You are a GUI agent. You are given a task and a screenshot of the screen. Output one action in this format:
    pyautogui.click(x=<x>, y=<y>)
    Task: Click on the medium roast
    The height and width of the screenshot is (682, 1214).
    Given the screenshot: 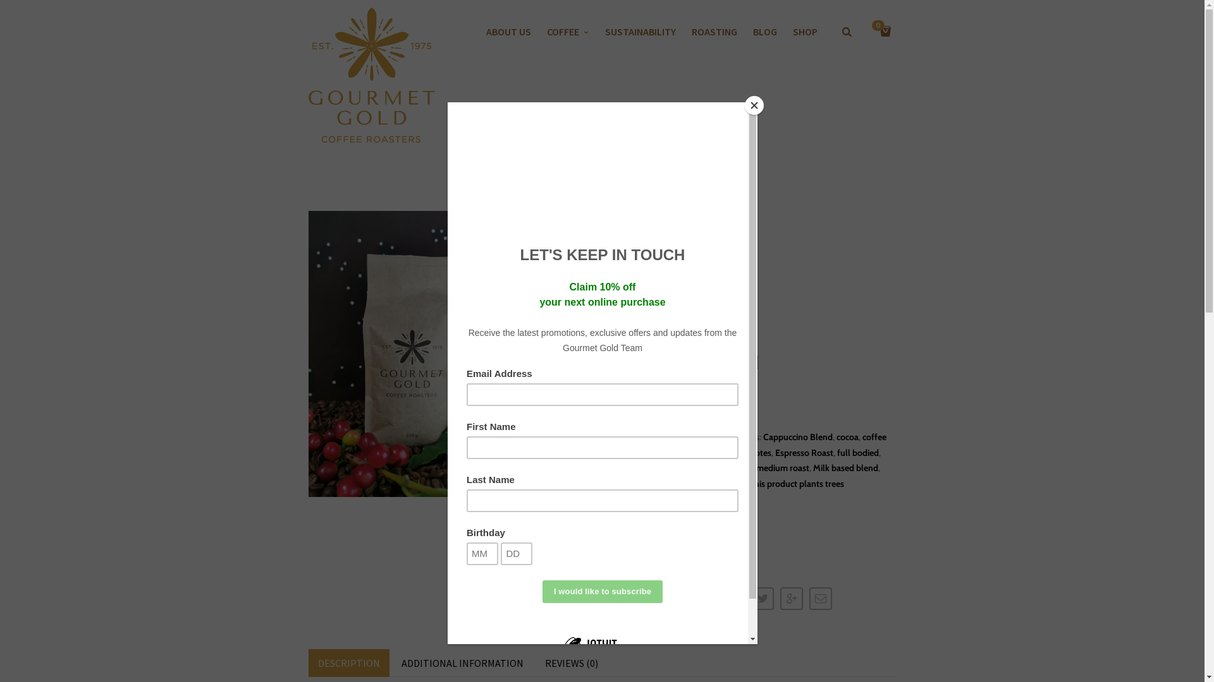 What is the action you would take?
    pyautogui.click(x=783, y=468)
    